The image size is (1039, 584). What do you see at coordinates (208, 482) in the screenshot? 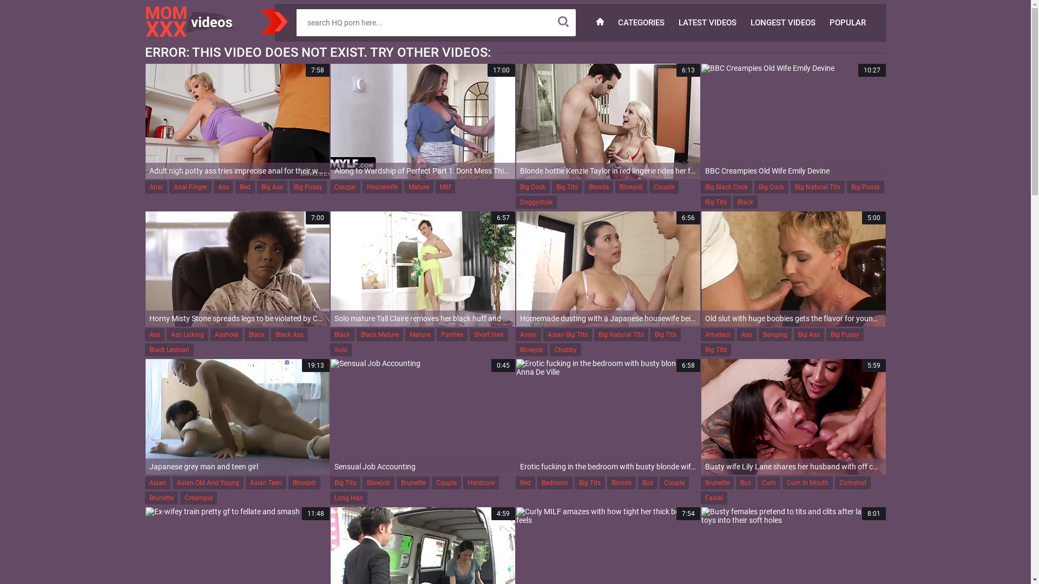
I see `Asian Old And Young` at bounding box center [208, 482].